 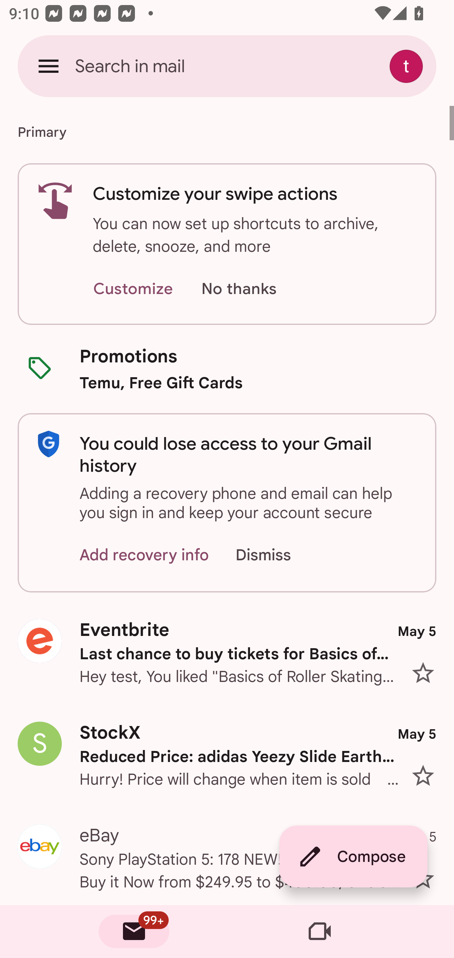 What do you see at coordinates (49, 66) in the screenshot?
I see `Open navigation drawer` at bounding box center [49, 66].